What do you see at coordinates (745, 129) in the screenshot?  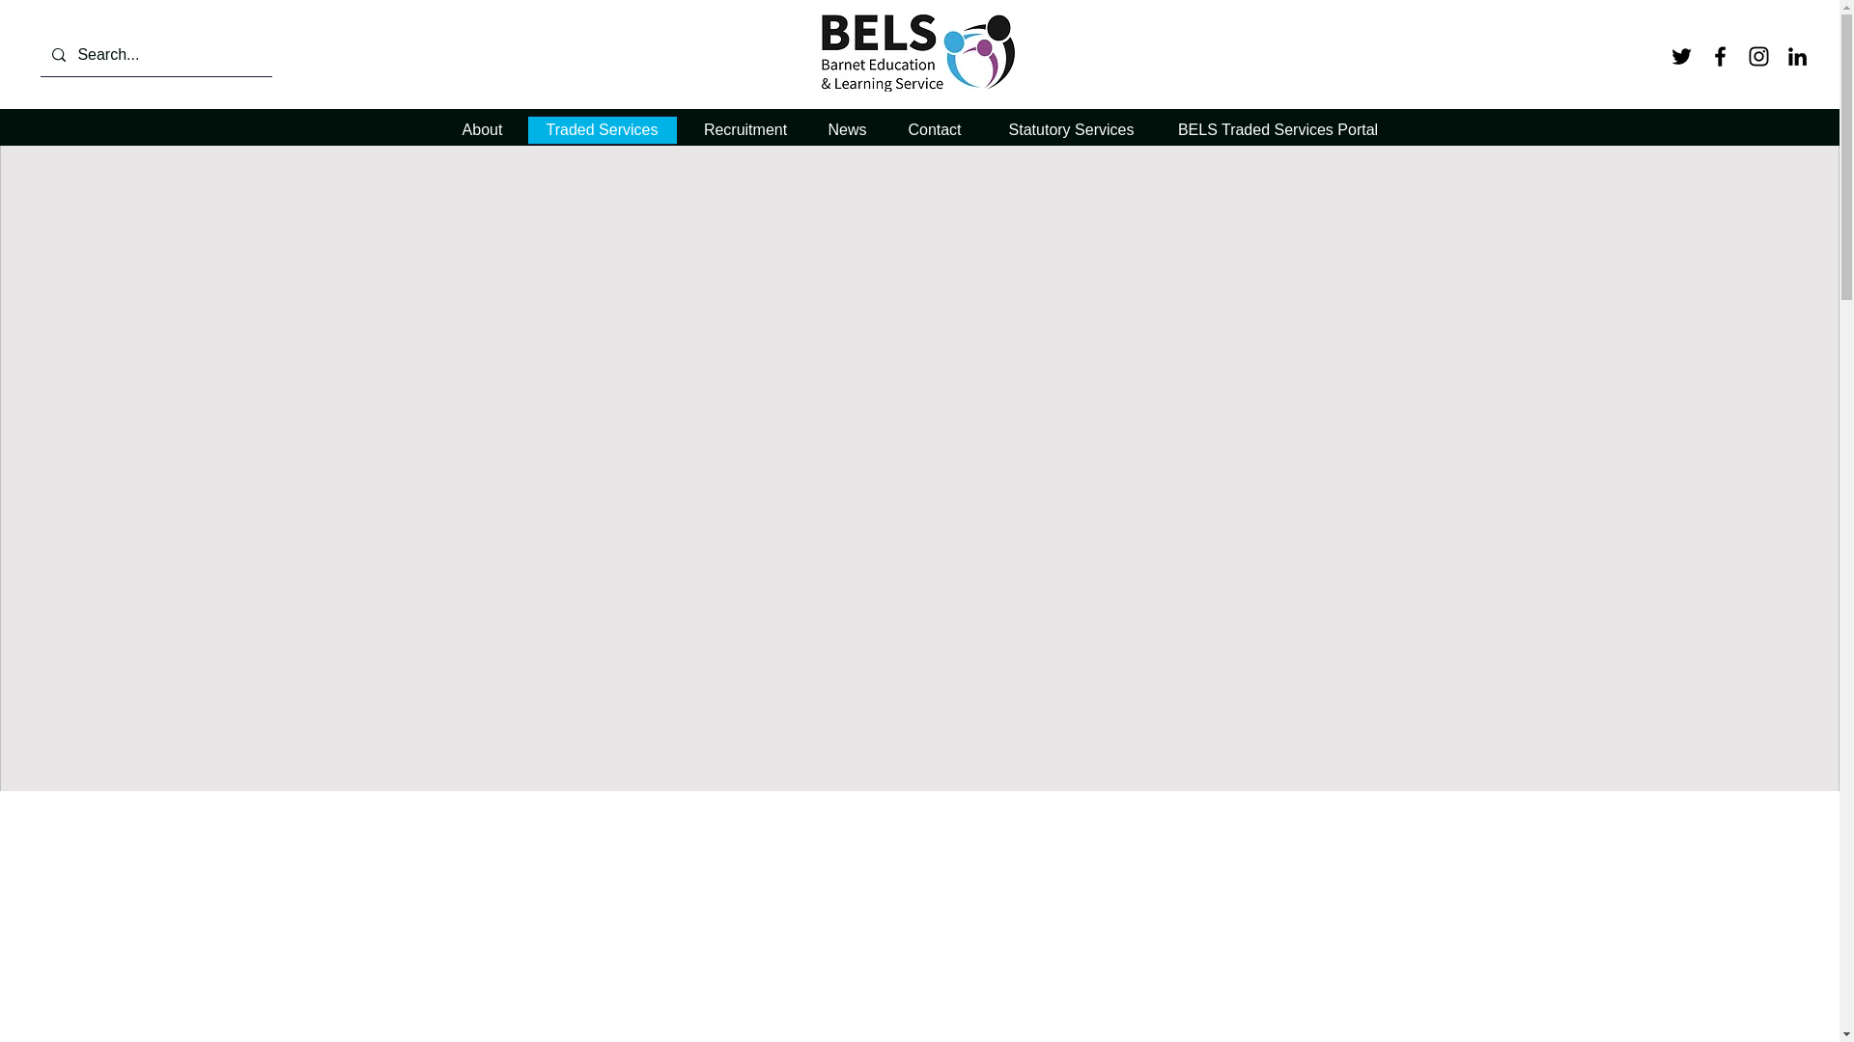 I see `Recruitment` at bounding box center [745, 129].